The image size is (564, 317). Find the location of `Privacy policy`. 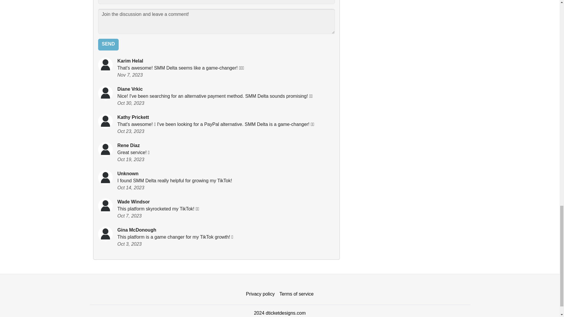

Privacy policy is located at coordinates (260, 294).